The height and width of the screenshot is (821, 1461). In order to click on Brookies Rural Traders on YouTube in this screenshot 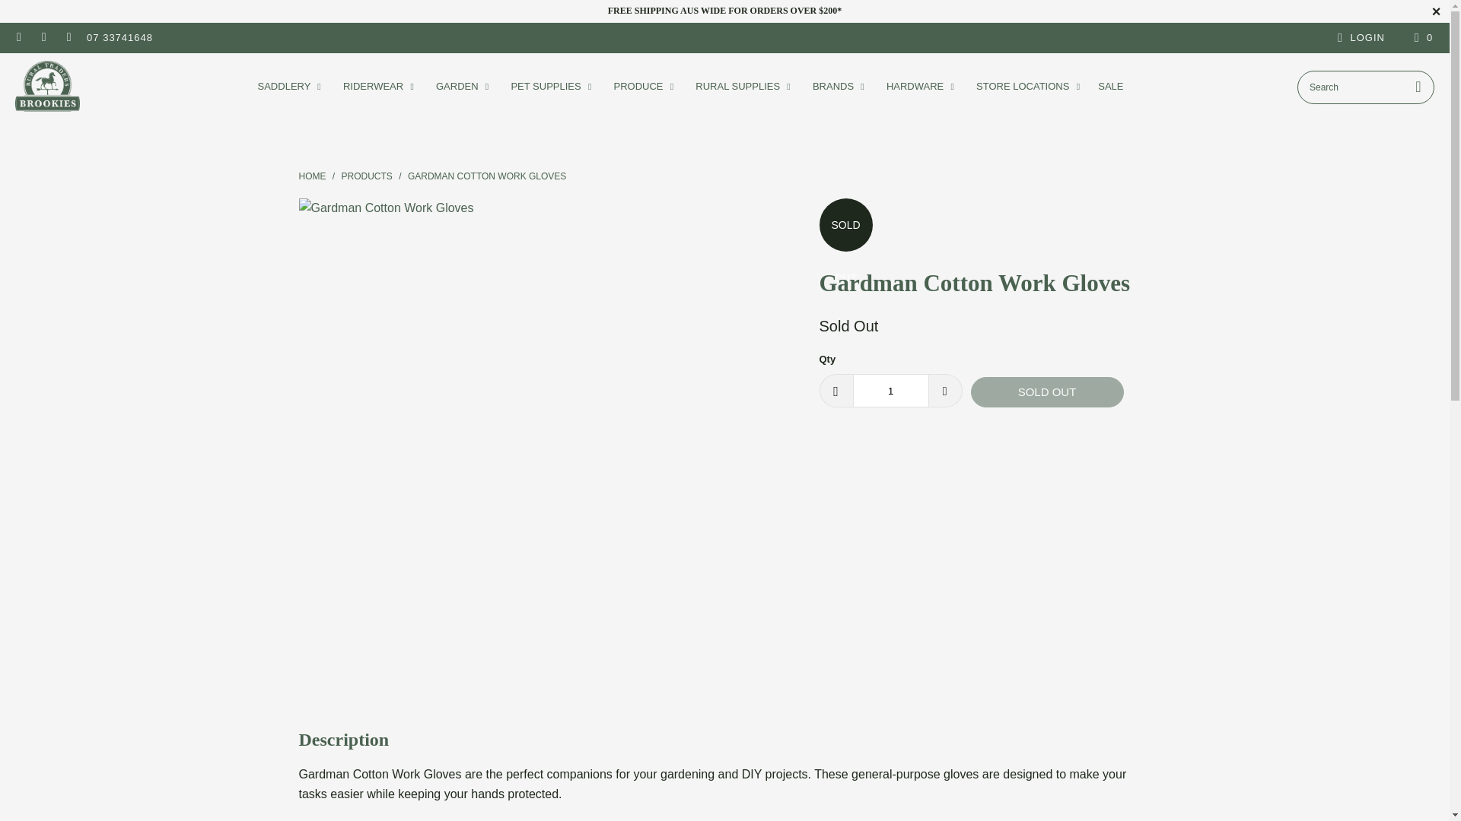, I will do `click(68, 38)`.